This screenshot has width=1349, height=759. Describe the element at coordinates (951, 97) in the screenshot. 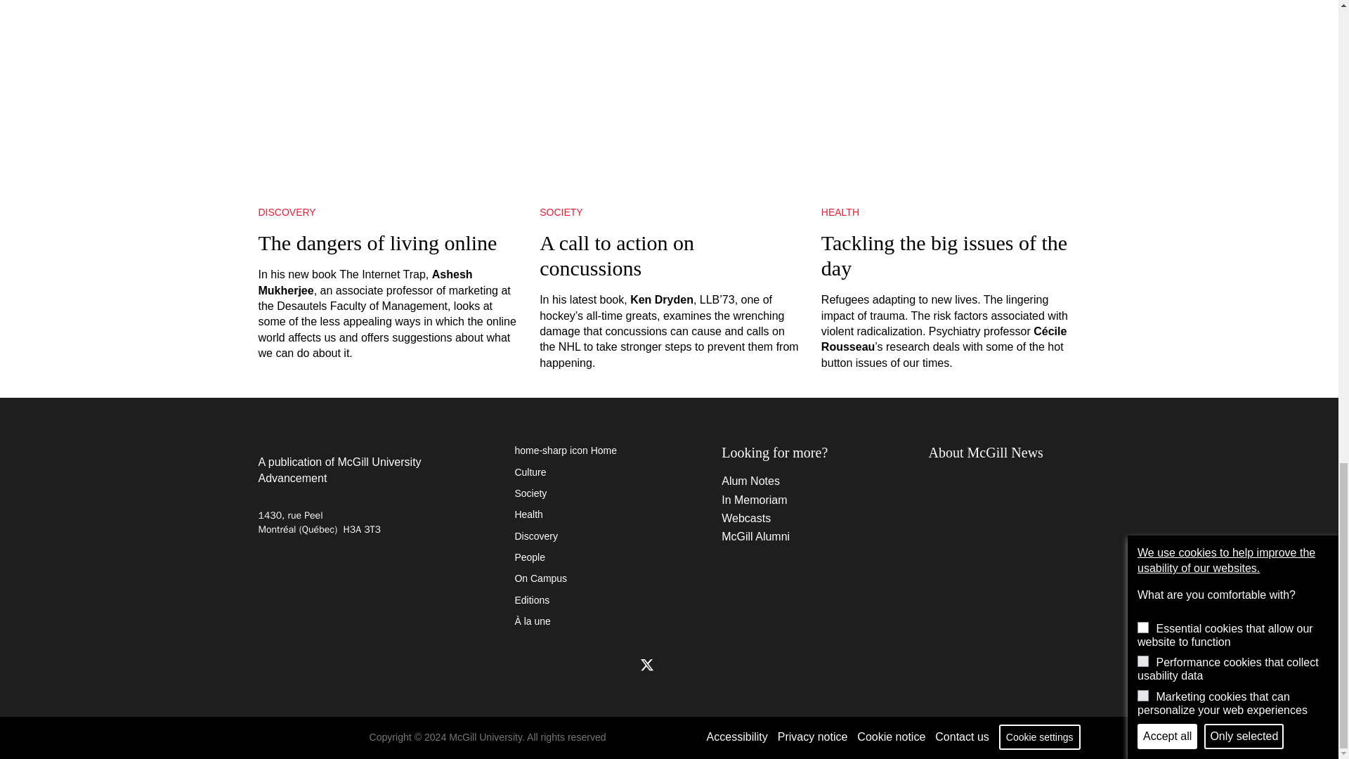

I see `Tackling the big issues of the day` at that location.